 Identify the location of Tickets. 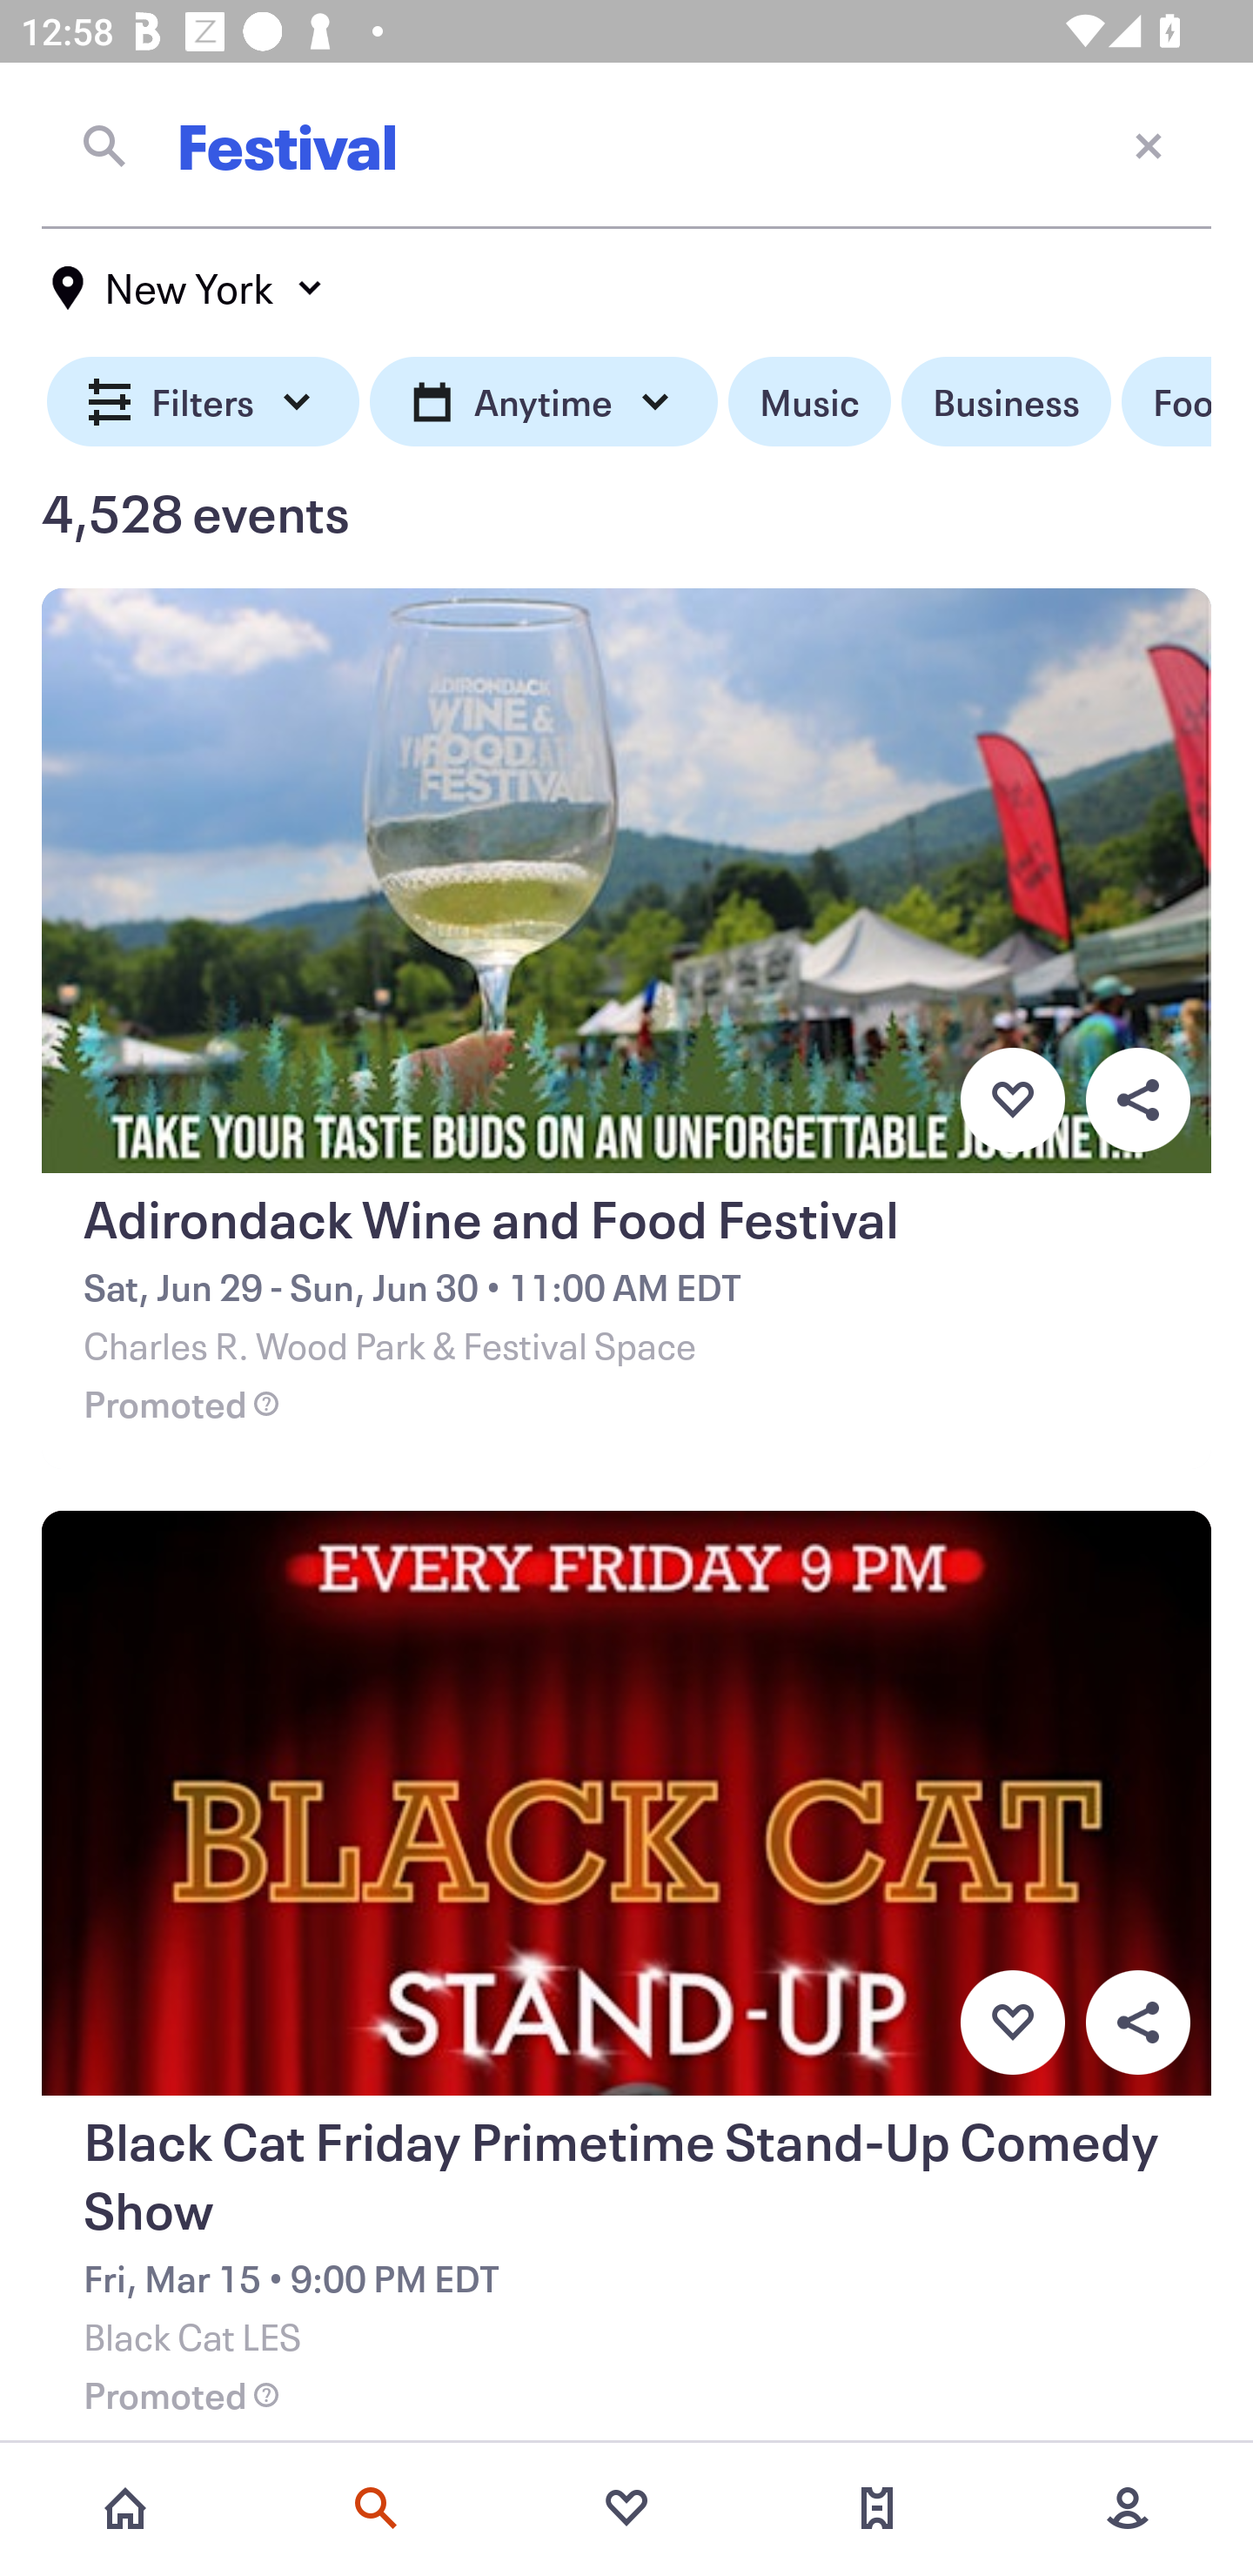
(877, 2508).